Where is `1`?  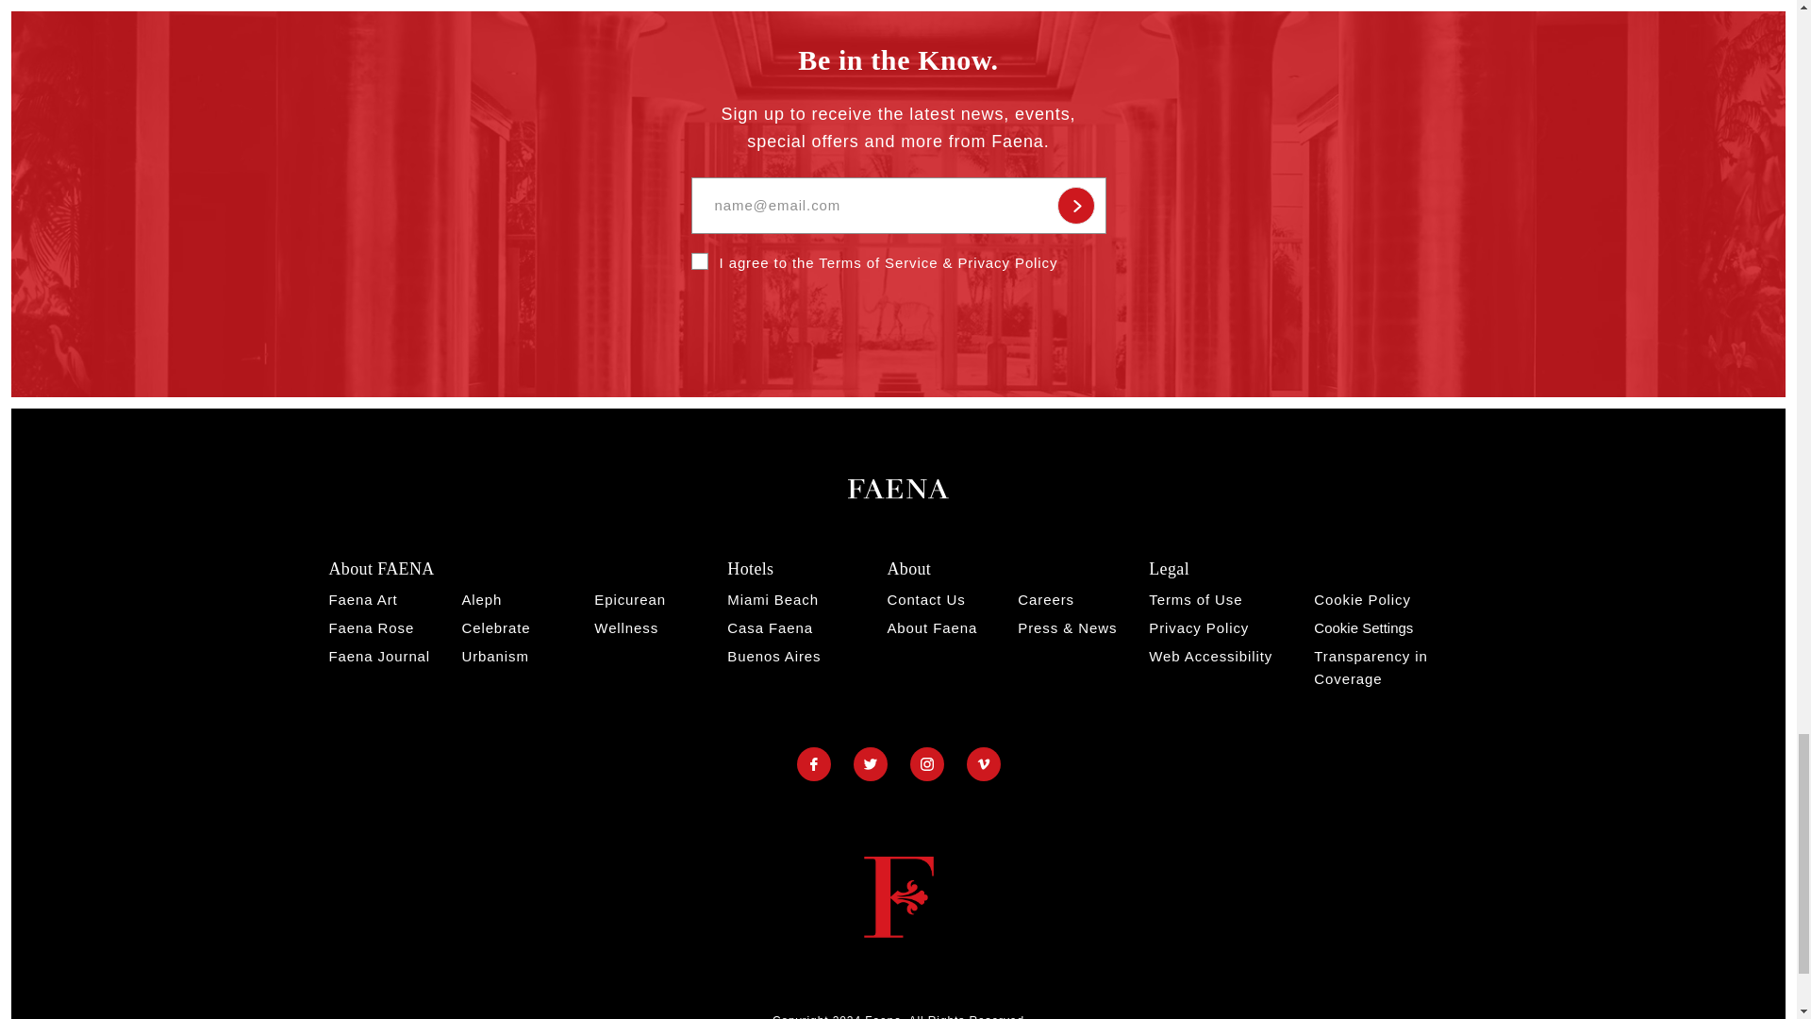 1 is located at coordinates (698, 260).